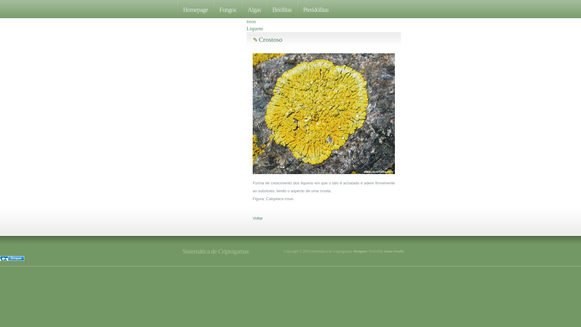 The width and height of the screenshot is (581, 327). I want to click on Fungos, so click(228, 8).